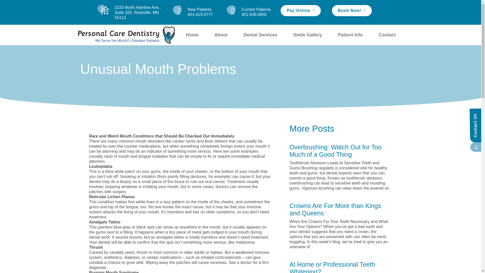  Describe the element at coordinates (192, 35) in the screenshot. I see `Home` at that location.